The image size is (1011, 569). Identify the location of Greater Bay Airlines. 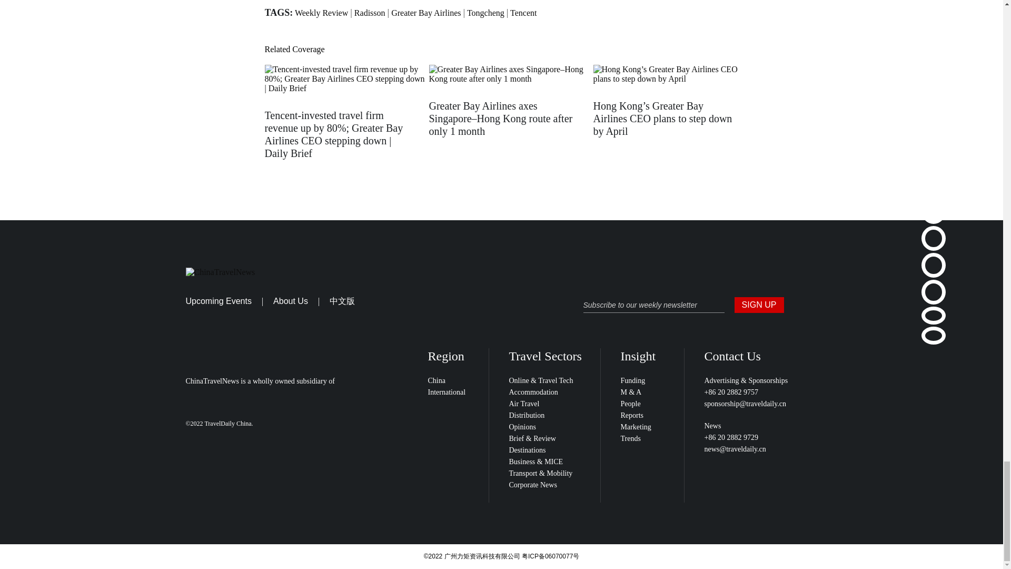
(426, 13).